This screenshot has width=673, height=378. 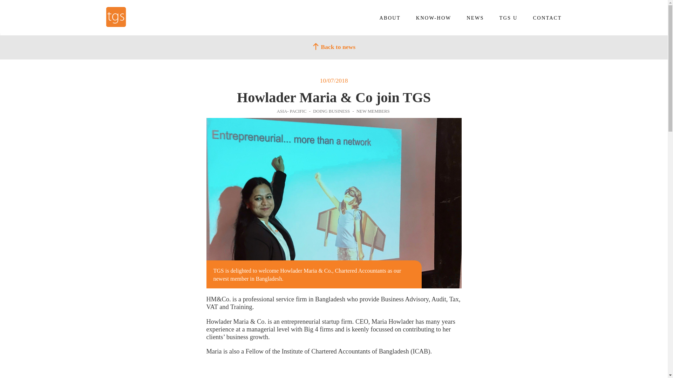 What do you see at coordinates (508, 18) in the screenshot?
I see `TGS U` at bounding box center [508, 18].